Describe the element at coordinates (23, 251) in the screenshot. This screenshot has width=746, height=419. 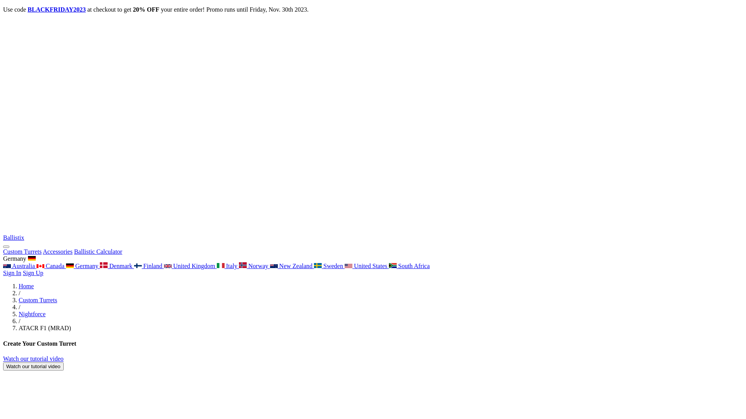
I see `Custom Turrets` at that location.